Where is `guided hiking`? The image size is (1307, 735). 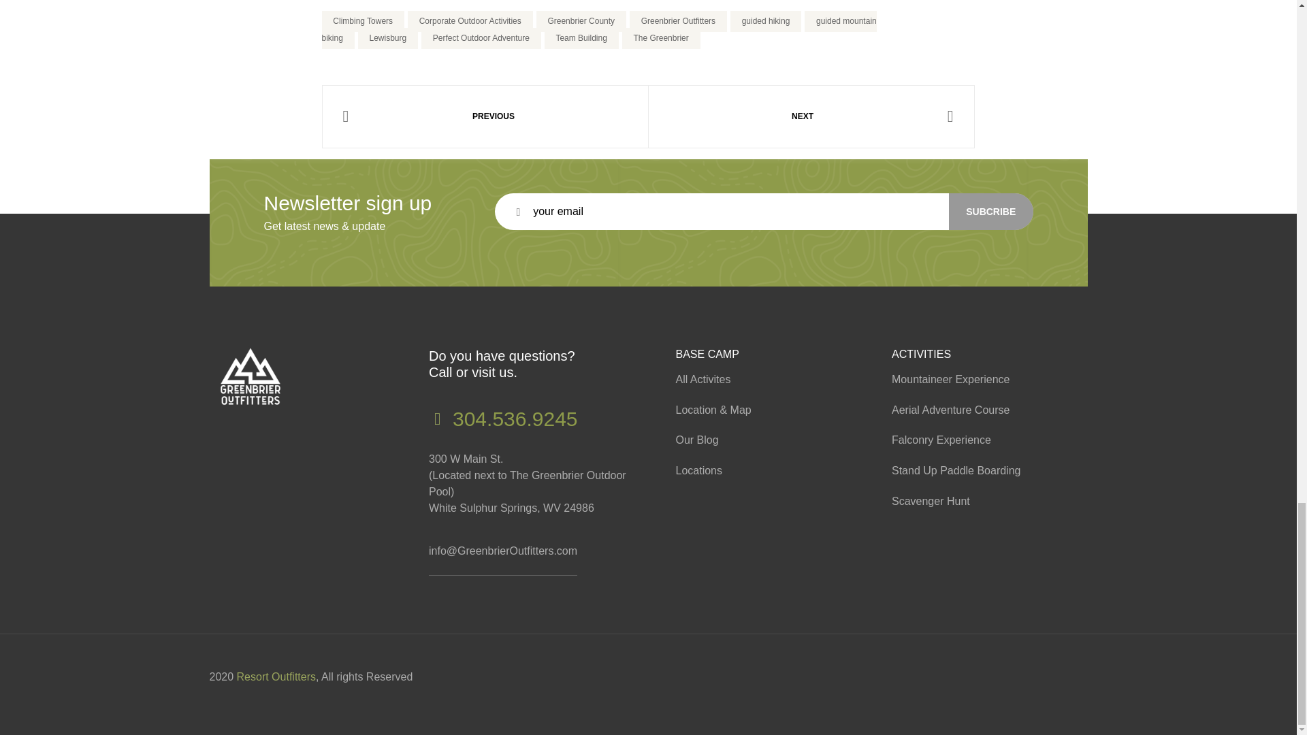 guided hiking is located at coordinates (765, 22).